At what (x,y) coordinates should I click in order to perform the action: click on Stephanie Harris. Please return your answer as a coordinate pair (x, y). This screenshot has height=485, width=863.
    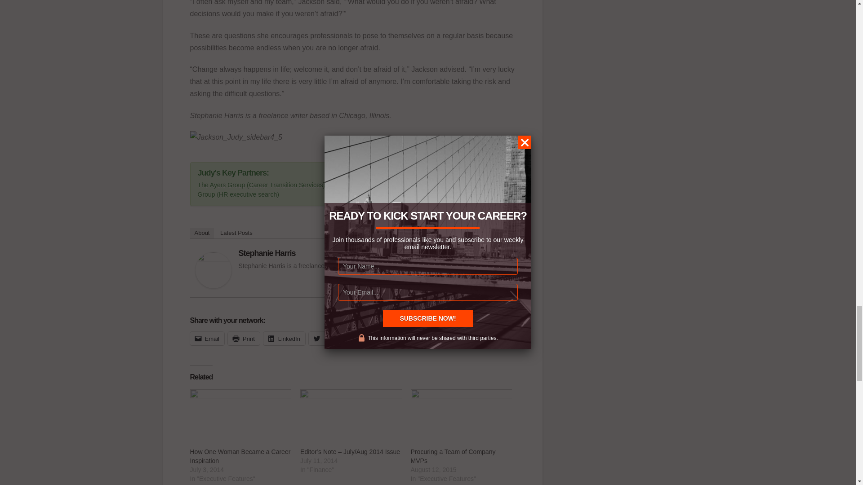
    Looking at the image, I should click on (266, 253).